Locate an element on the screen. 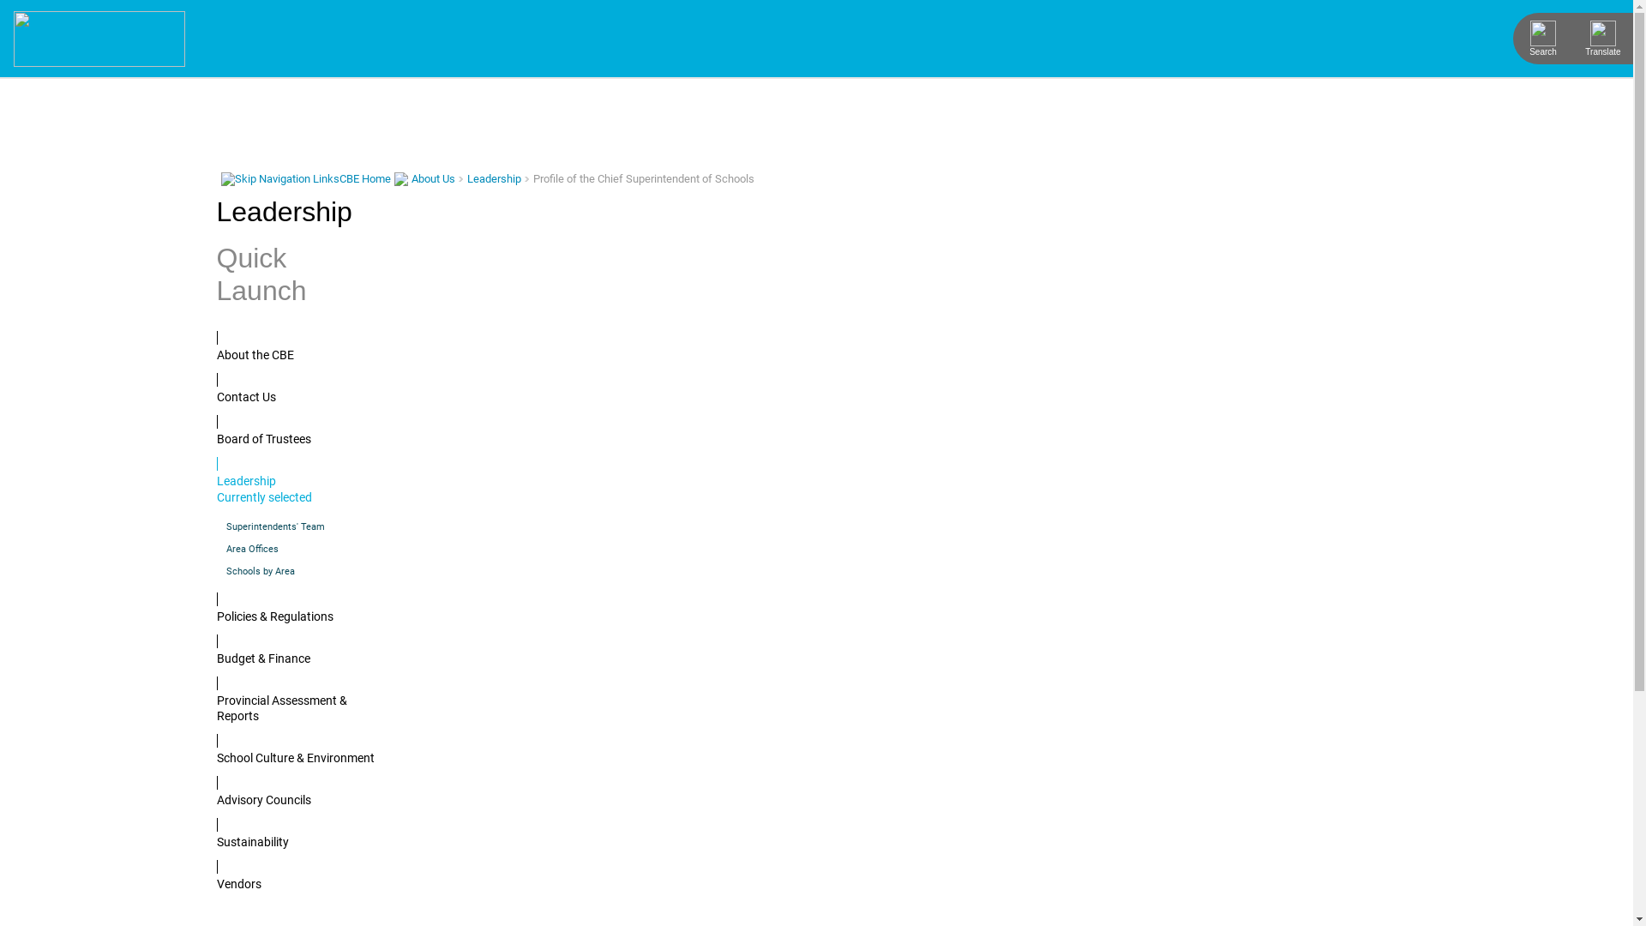 Image resolution: width=1646 pixels, height=926 pixels. Budget & Finance is located at coordinates (295, 650).